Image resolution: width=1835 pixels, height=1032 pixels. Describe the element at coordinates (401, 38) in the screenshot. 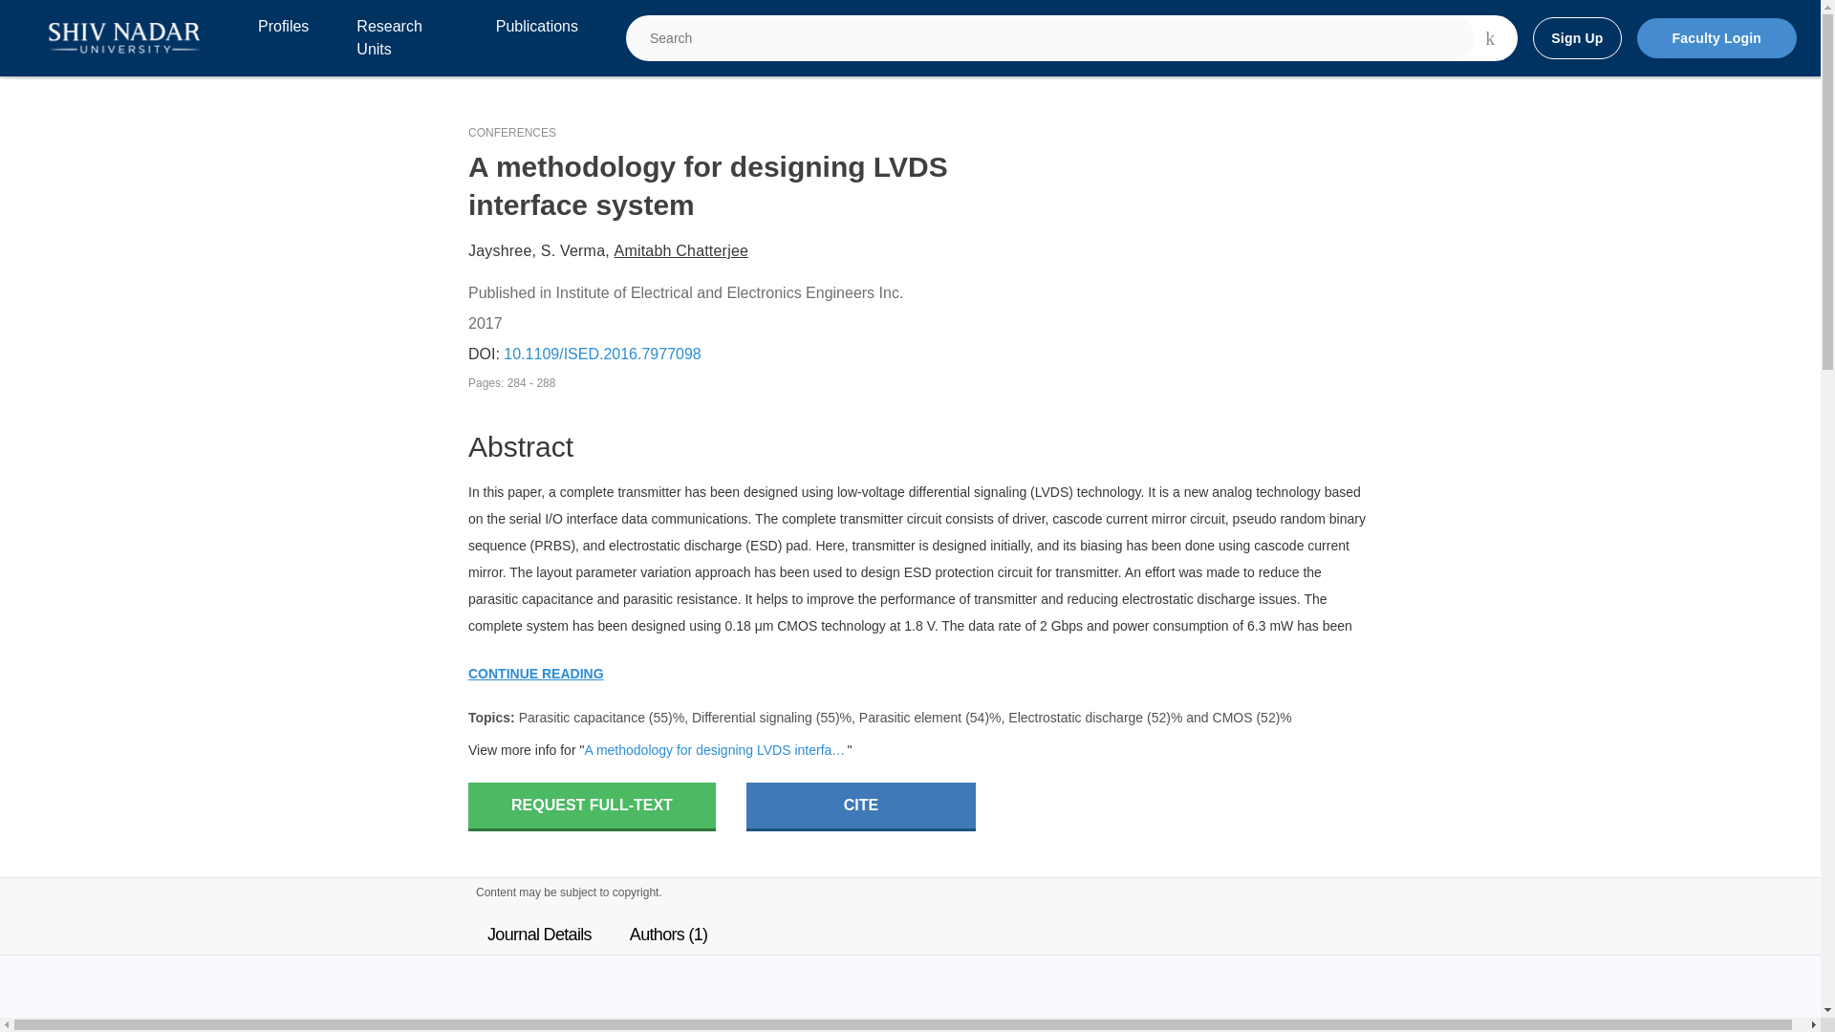

I see `Research Units` at that location.